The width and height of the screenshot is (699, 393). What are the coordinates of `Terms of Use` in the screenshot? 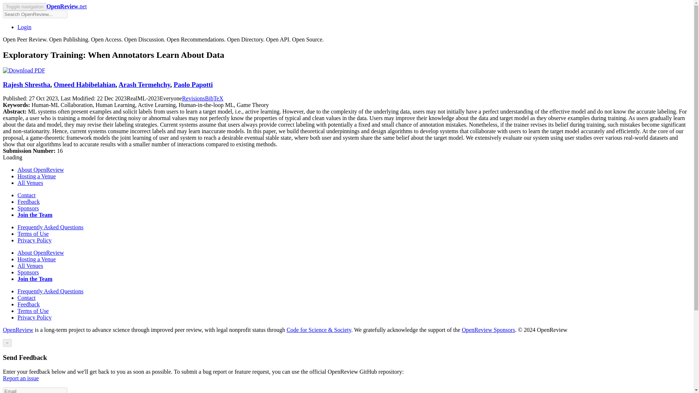 It's located at (33, 311).